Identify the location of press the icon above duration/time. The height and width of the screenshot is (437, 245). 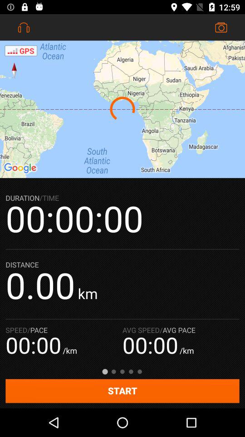
(122, 109).